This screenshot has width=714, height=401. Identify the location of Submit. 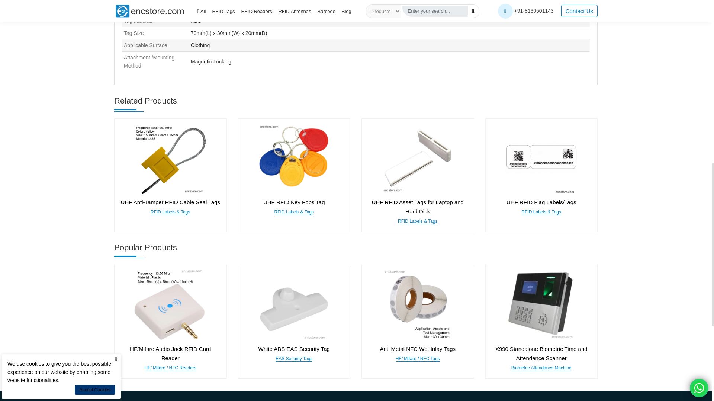
(434, 285).